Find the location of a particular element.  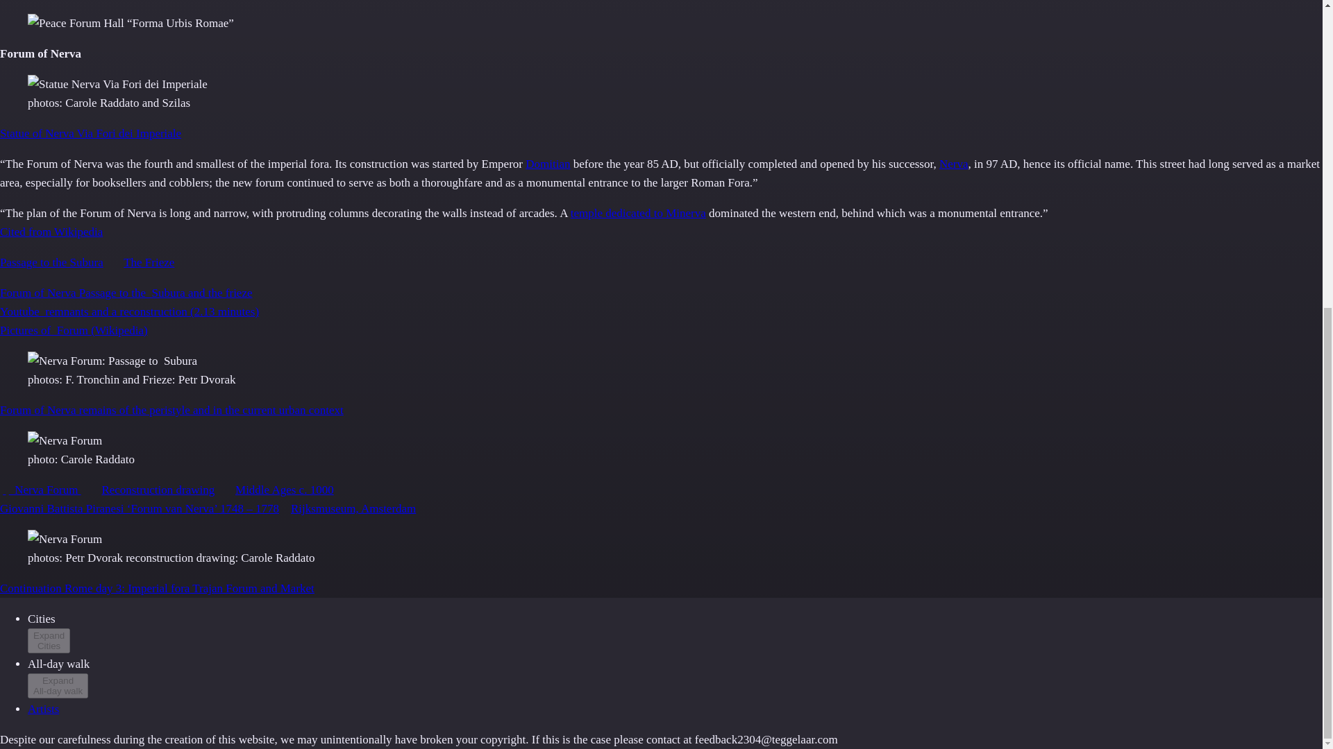

Domitian is located at coordinates (547, 164).